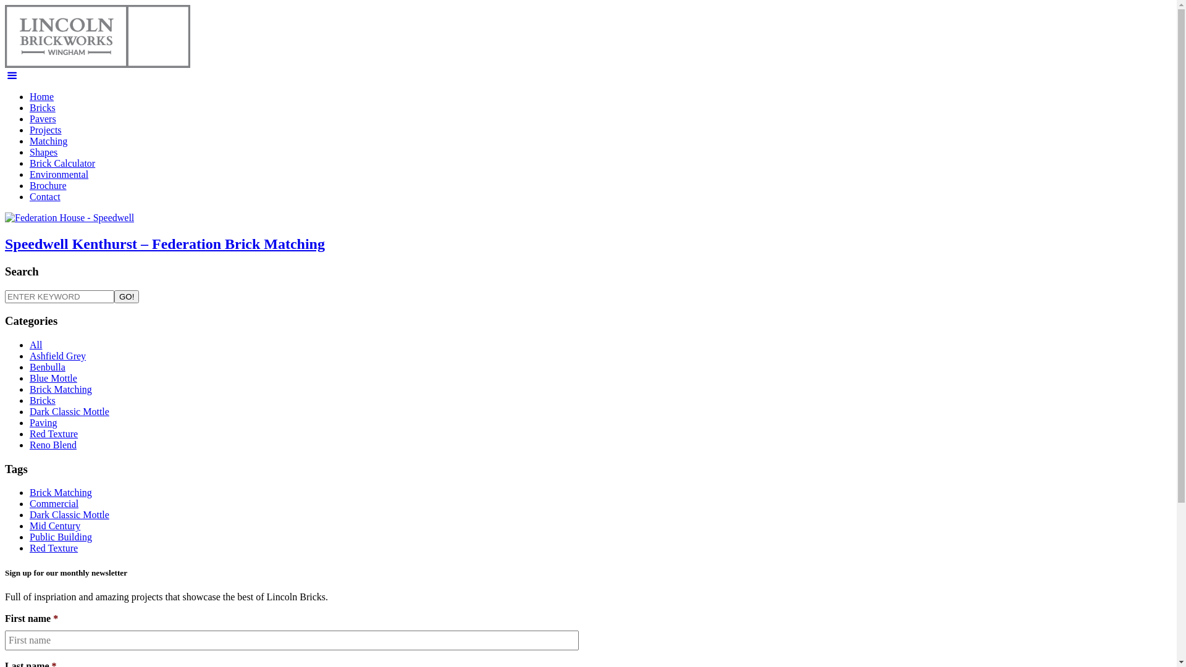  What do you see at coordinates (36, 345) in the screenshot?
I see `All` at bounding box center [36, 345].